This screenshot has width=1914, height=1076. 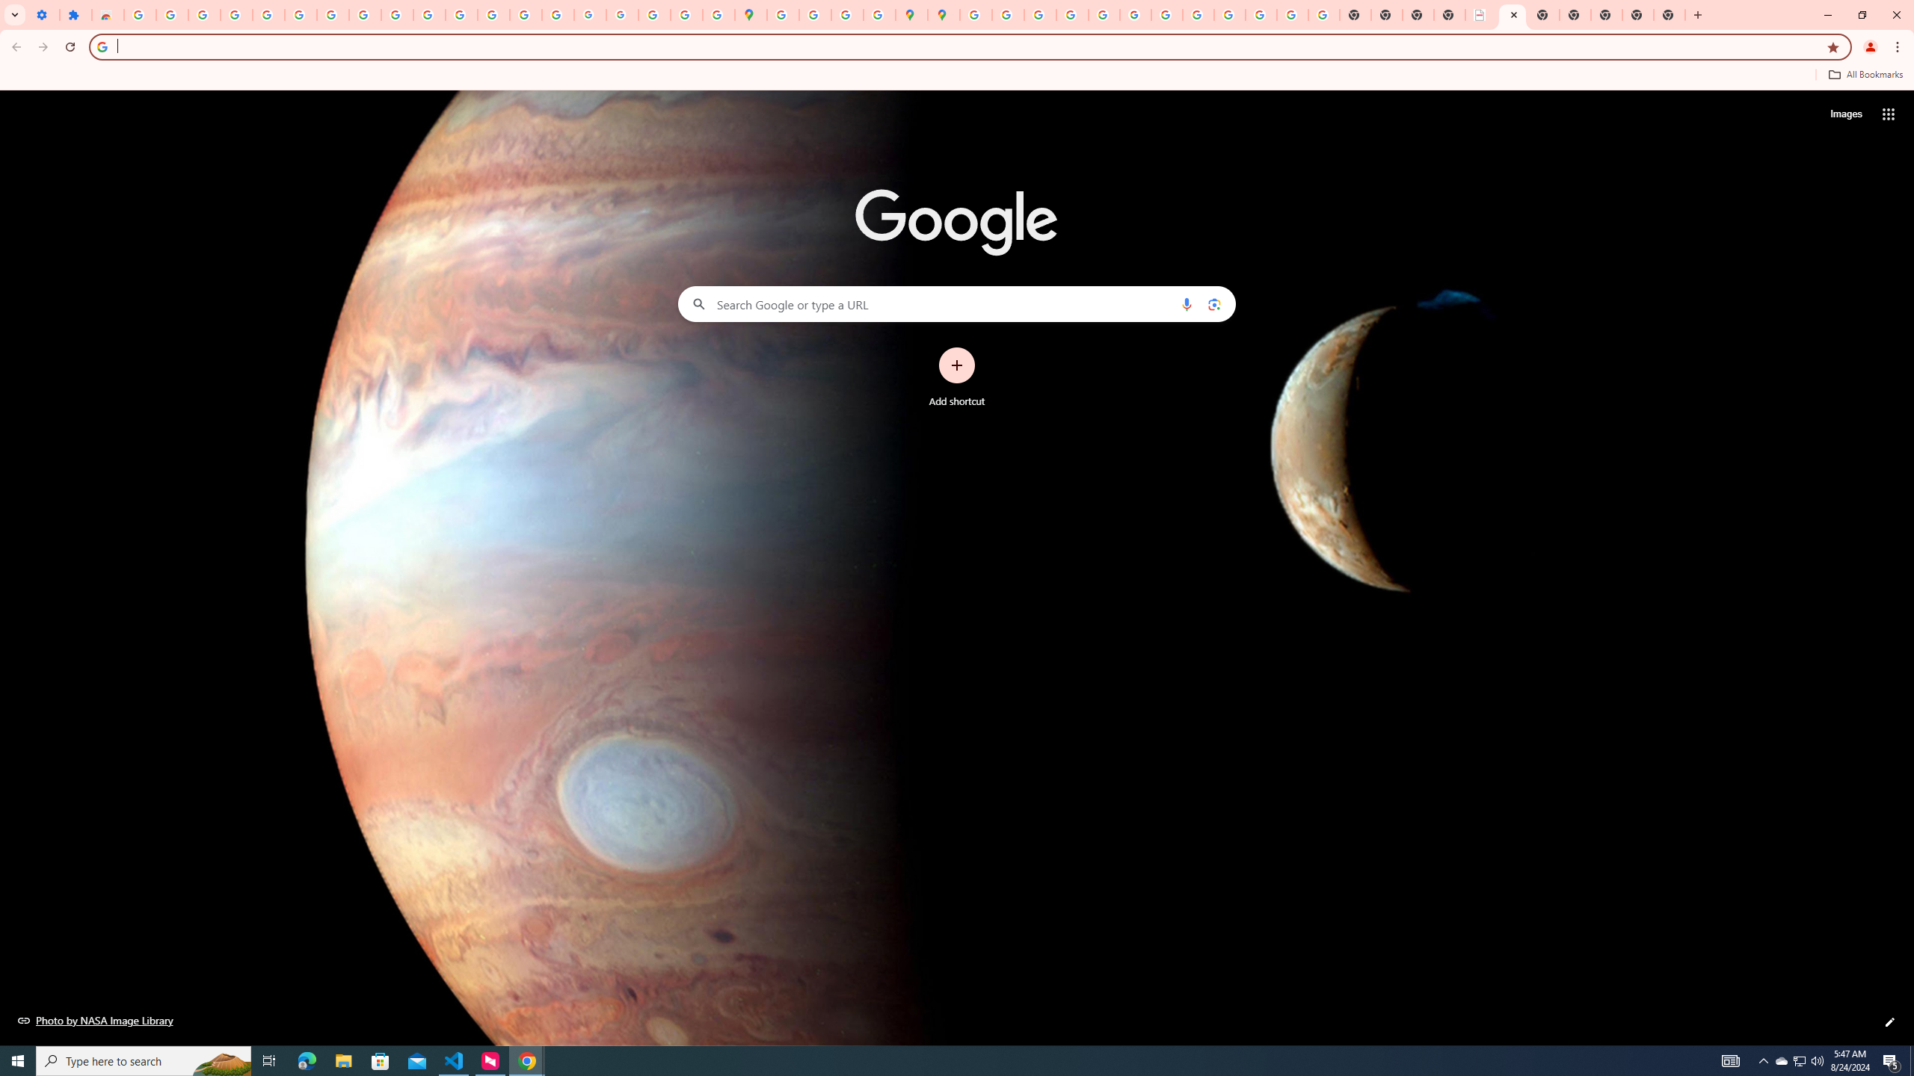 What do you see at coordinates (1865, 75) in the screenshot?
I see `All Bookmarks` at bounding box center [1865, 75].